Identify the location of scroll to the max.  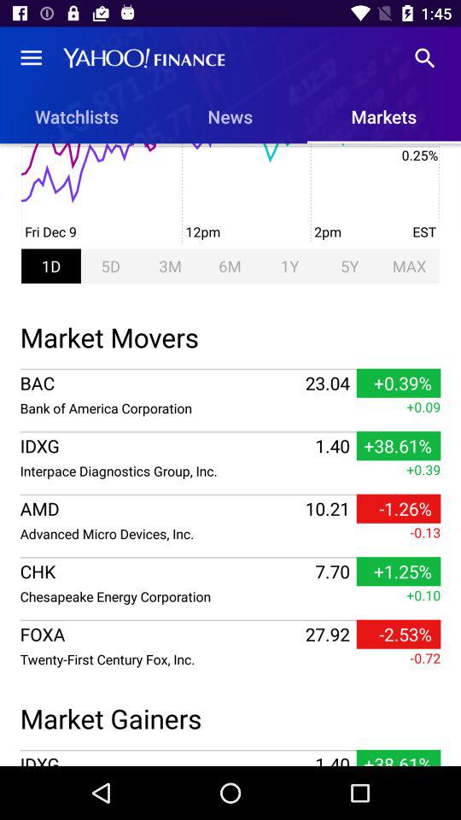
(409, 266).